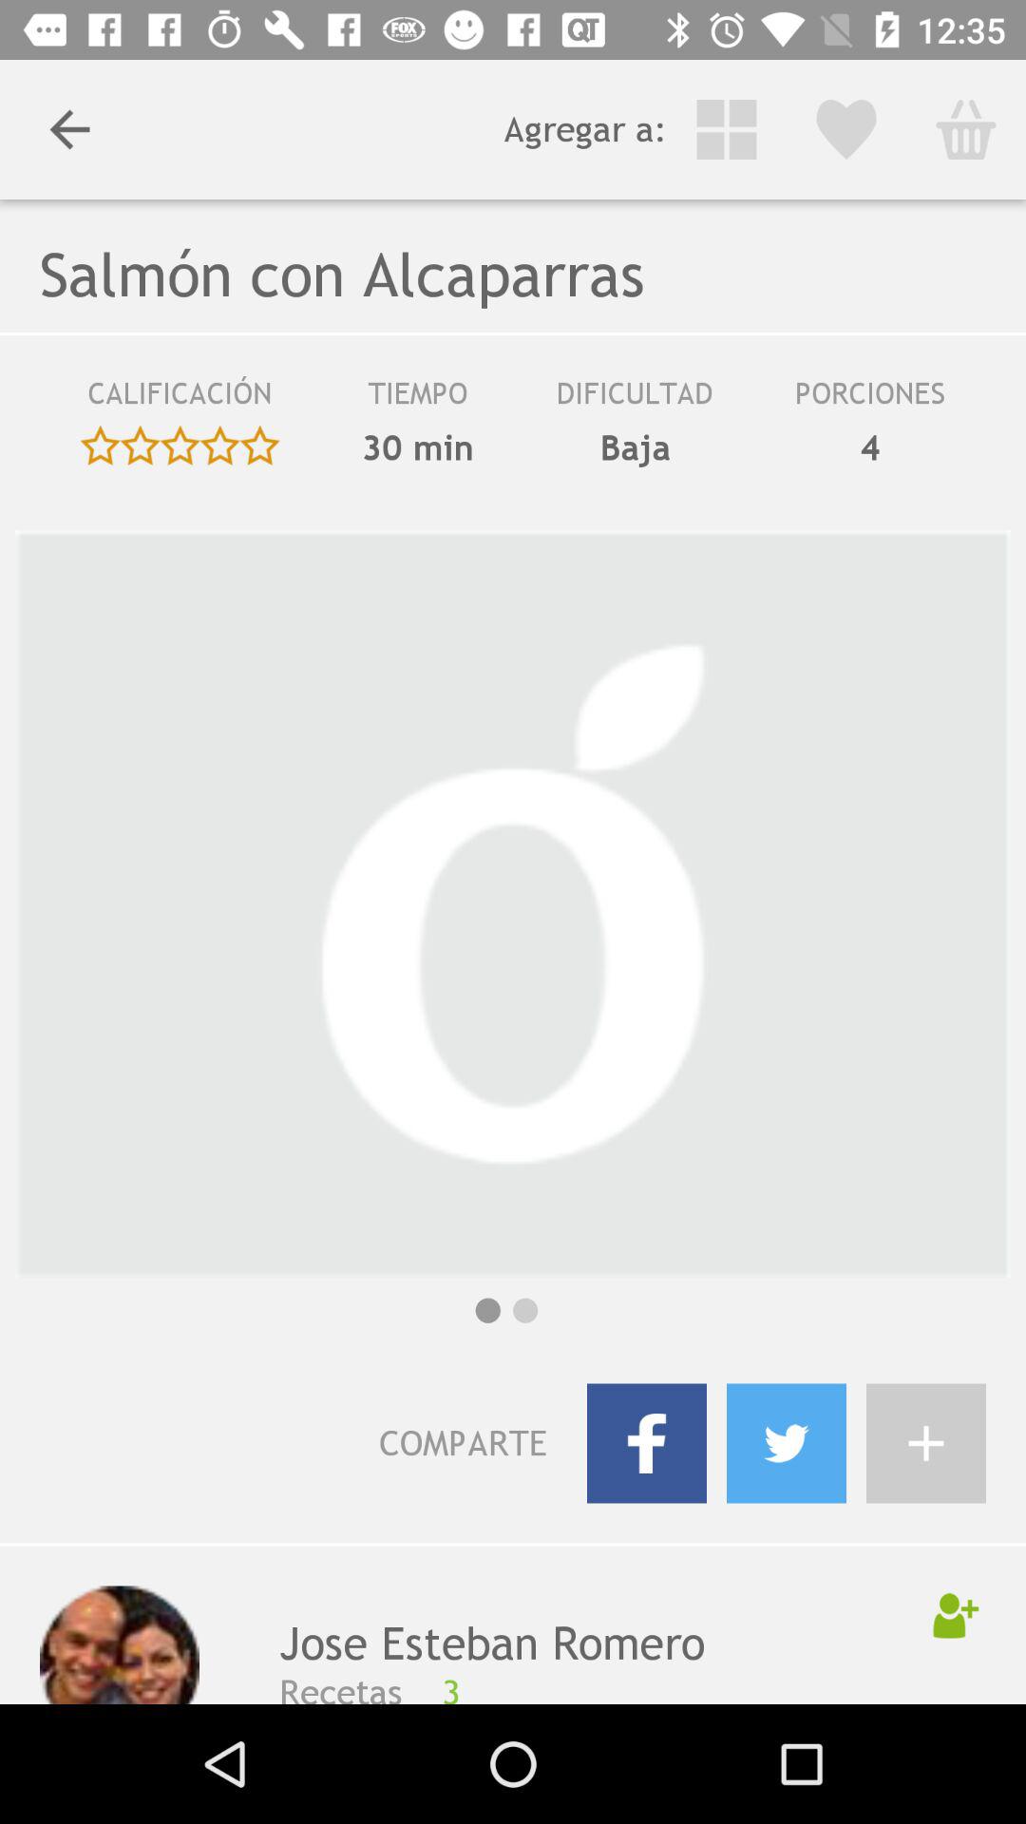 This screenshot has height=1824, width=1026. I want to click on launch the icon above the recetas item, so click(583, 1643).